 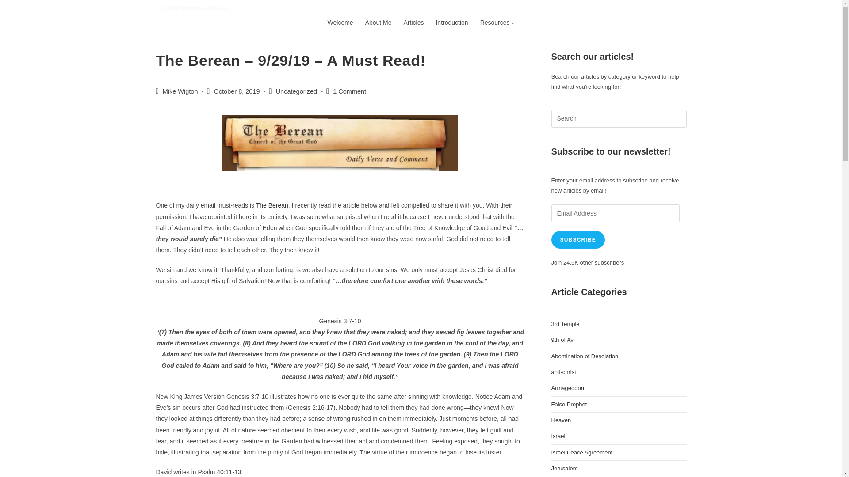 What do you see at coordinates (180, 91) in the screenshot?
I see `Posts by Mike Wigton` at bounding box center [180, 91].